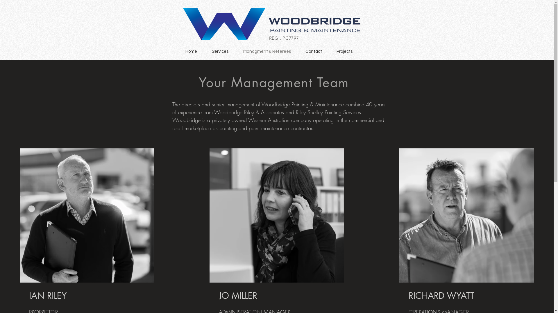  What do you see at coordinates (267, 52) in the screenshot?
I see `Managment & Referees` at bounding box center [267, 52].